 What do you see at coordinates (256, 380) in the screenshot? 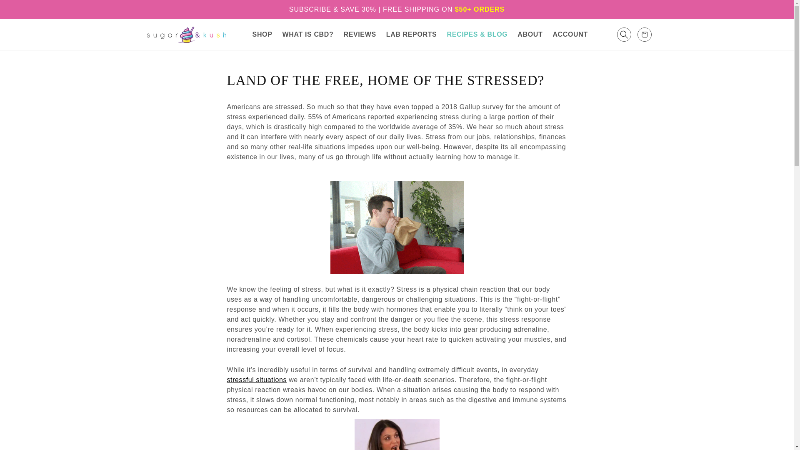
I see `Some people have found CBD for stress to be very effective.` at bounding box center [256, 380].